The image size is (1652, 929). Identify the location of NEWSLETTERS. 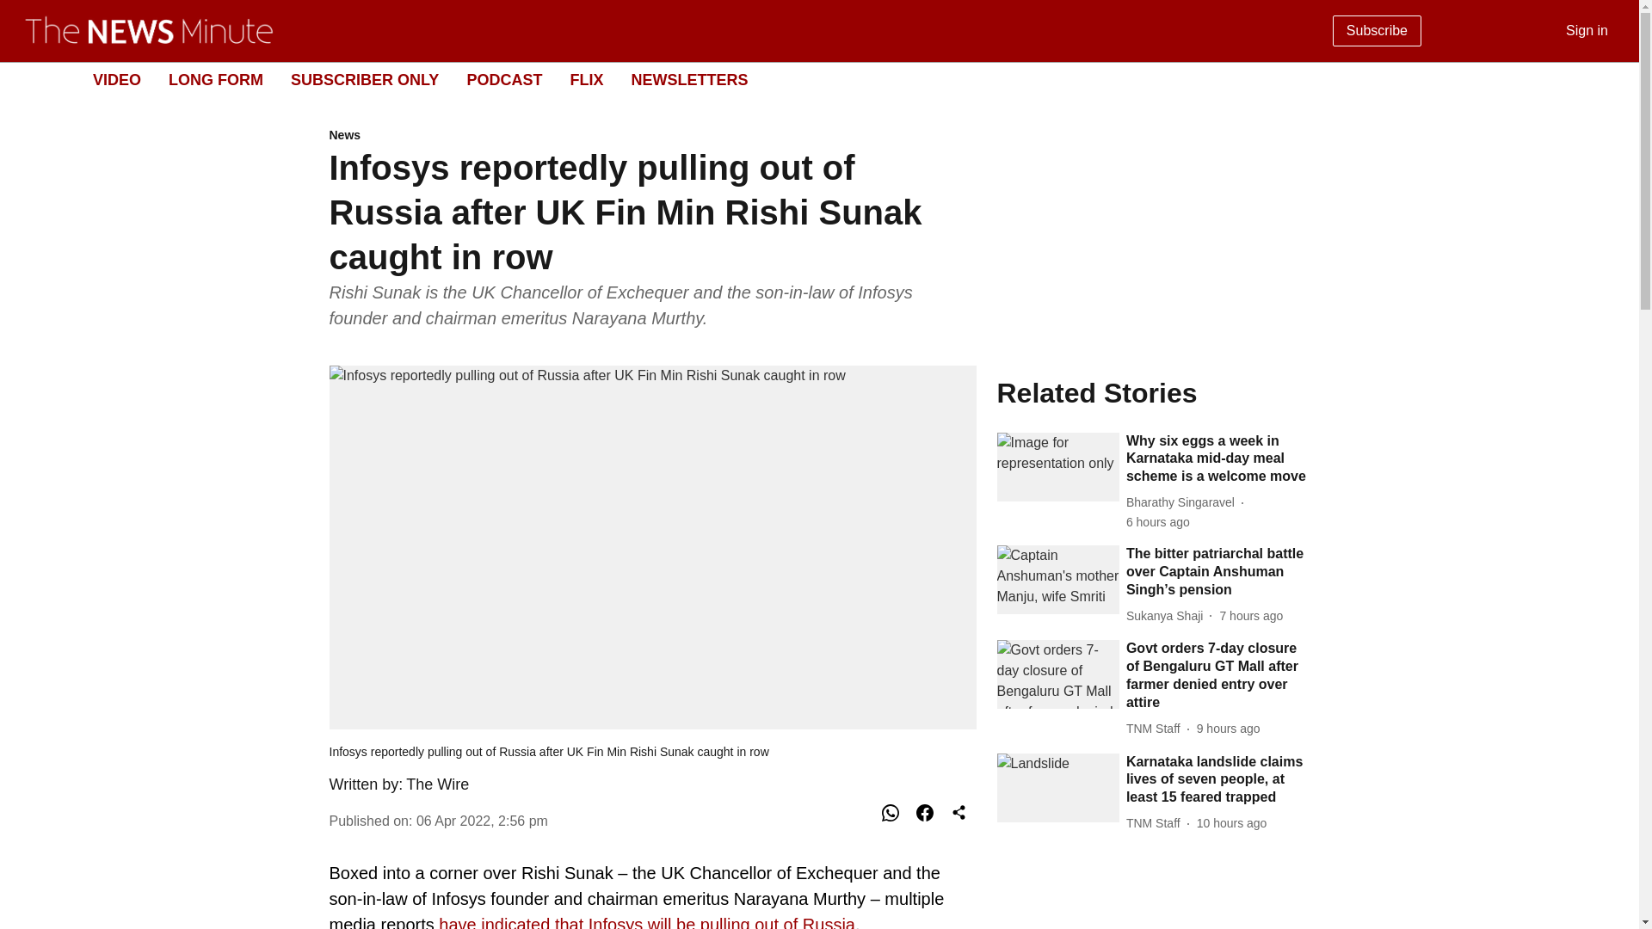
(503, 79).